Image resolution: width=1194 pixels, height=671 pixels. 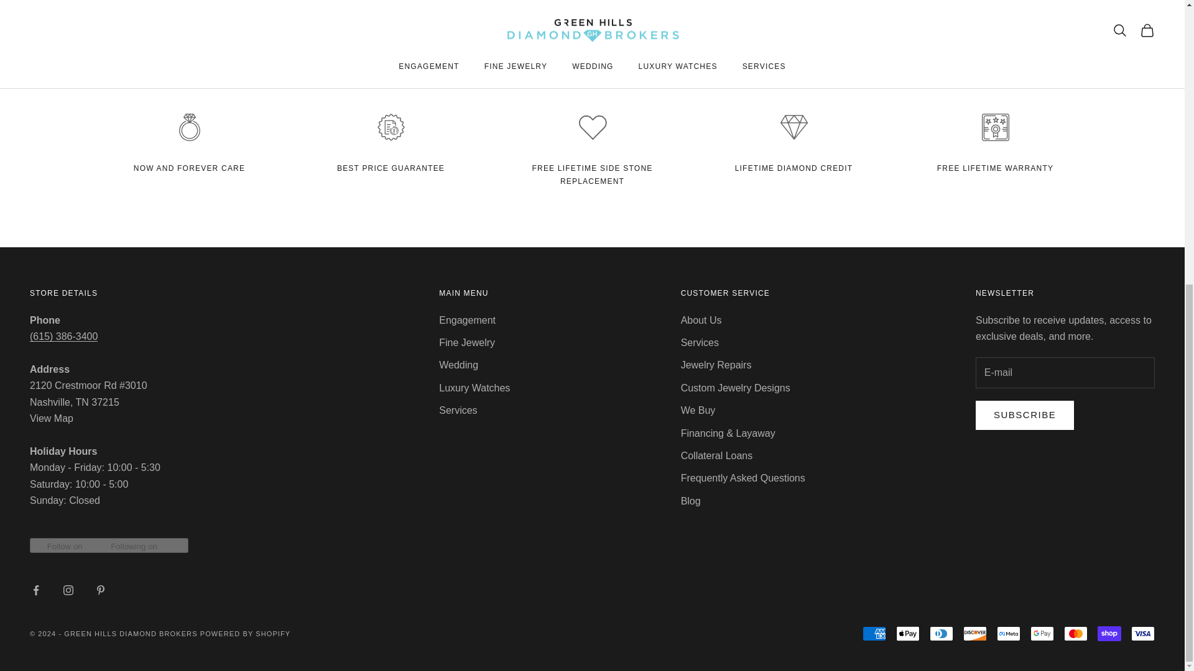 I want to click on Benefits, so click(x=995, y=168).